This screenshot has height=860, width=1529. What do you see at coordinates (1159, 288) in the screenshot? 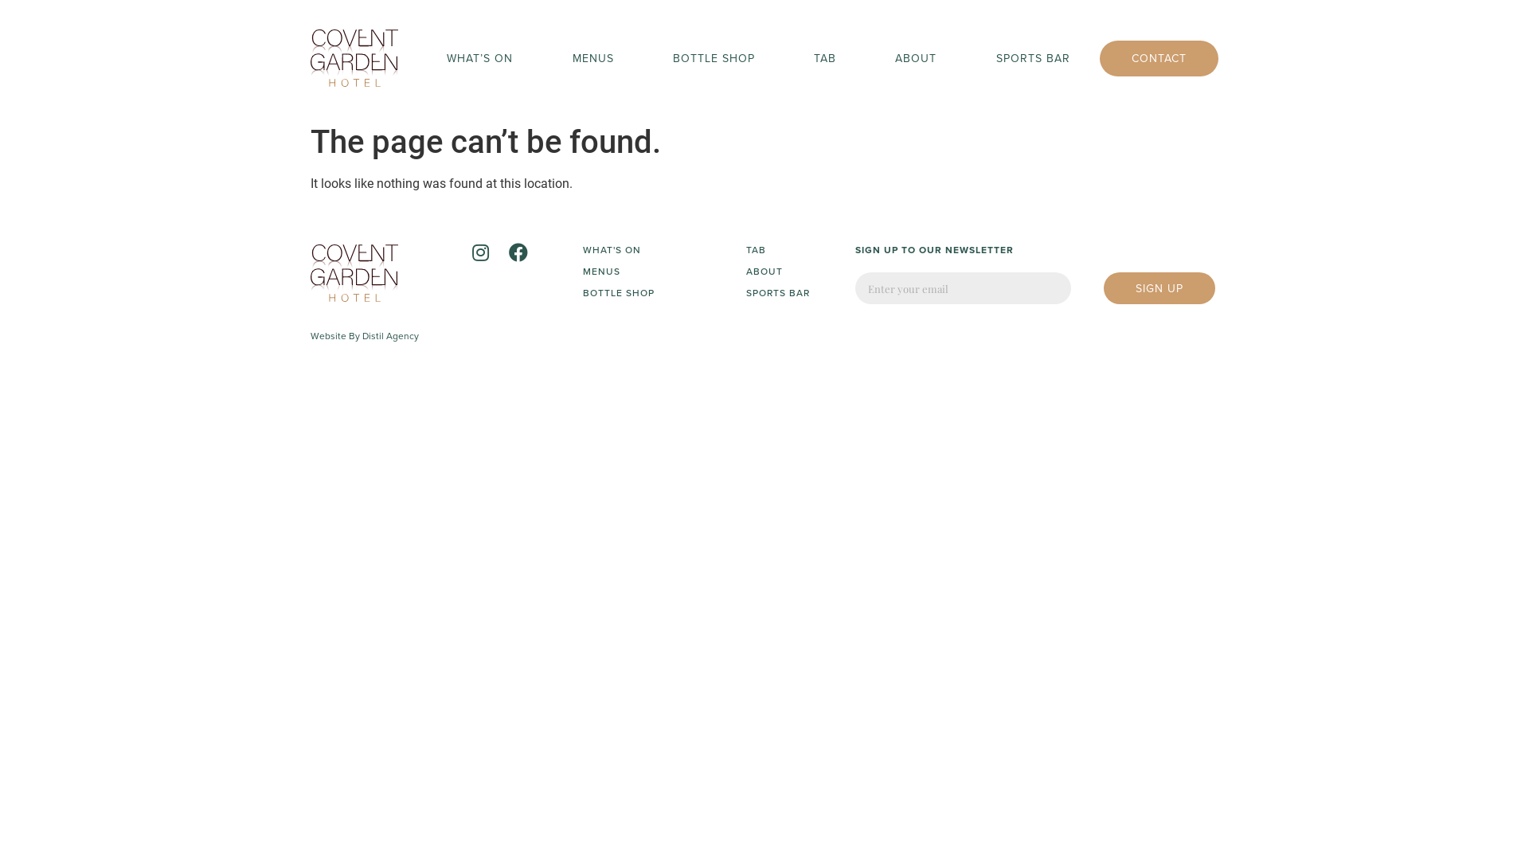
I see `SIGN UP` at bounding box center [1159, 288].